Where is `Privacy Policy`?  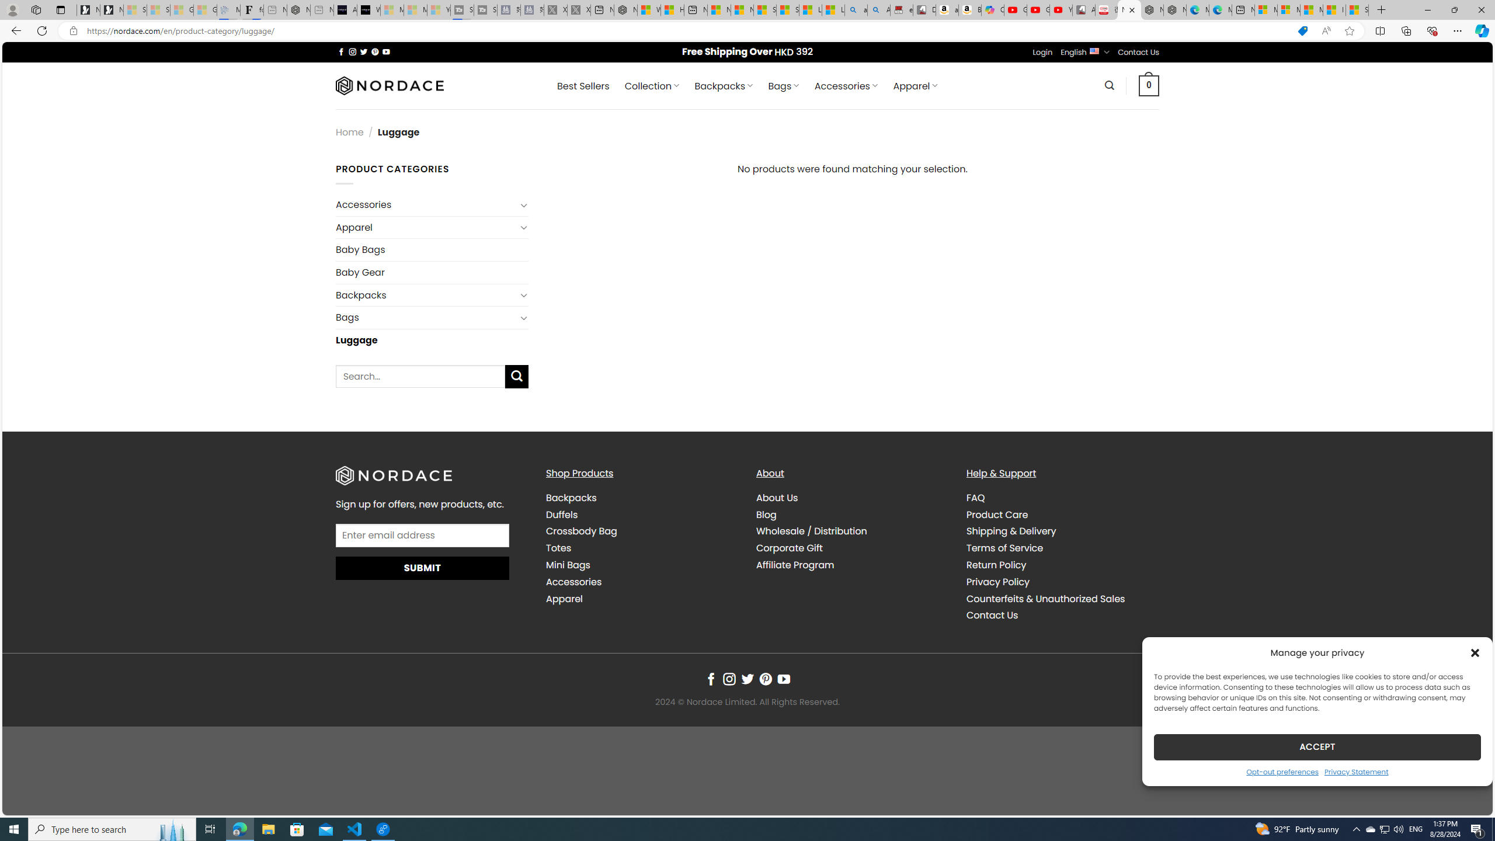 Privacy Policy is located at coordinates (1062, 582).